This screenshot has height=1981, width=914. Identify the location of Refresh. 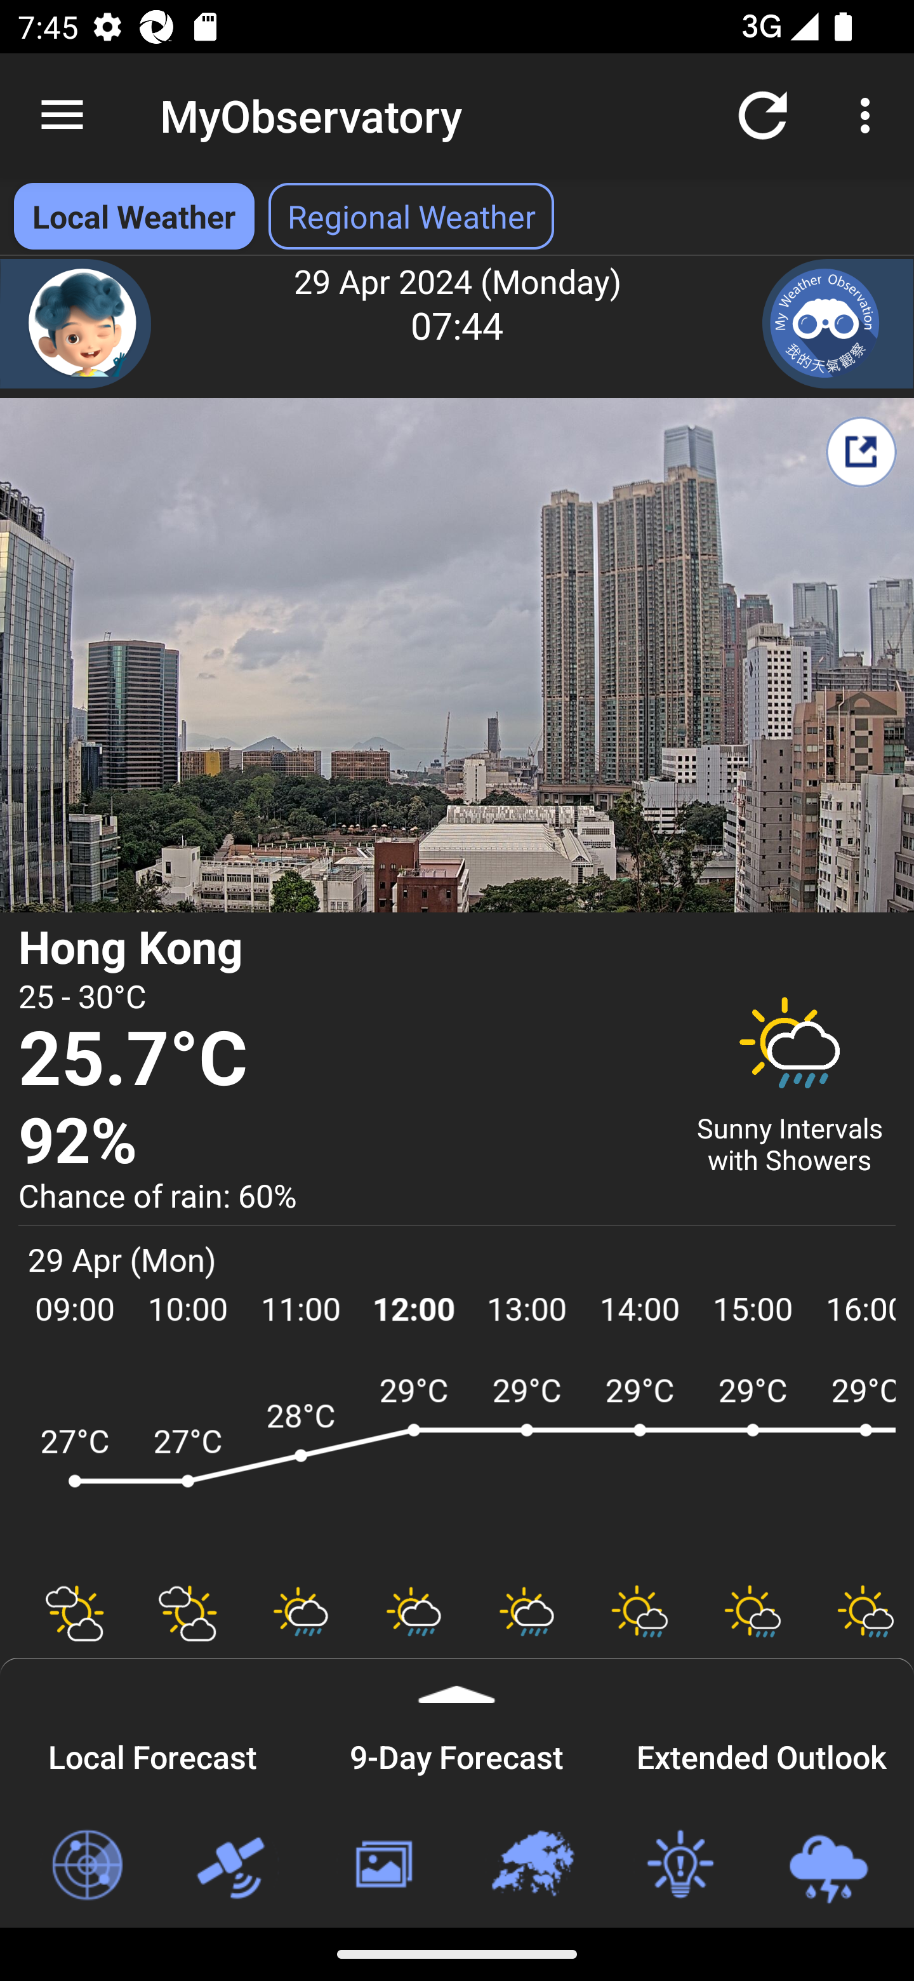
(763, 114).